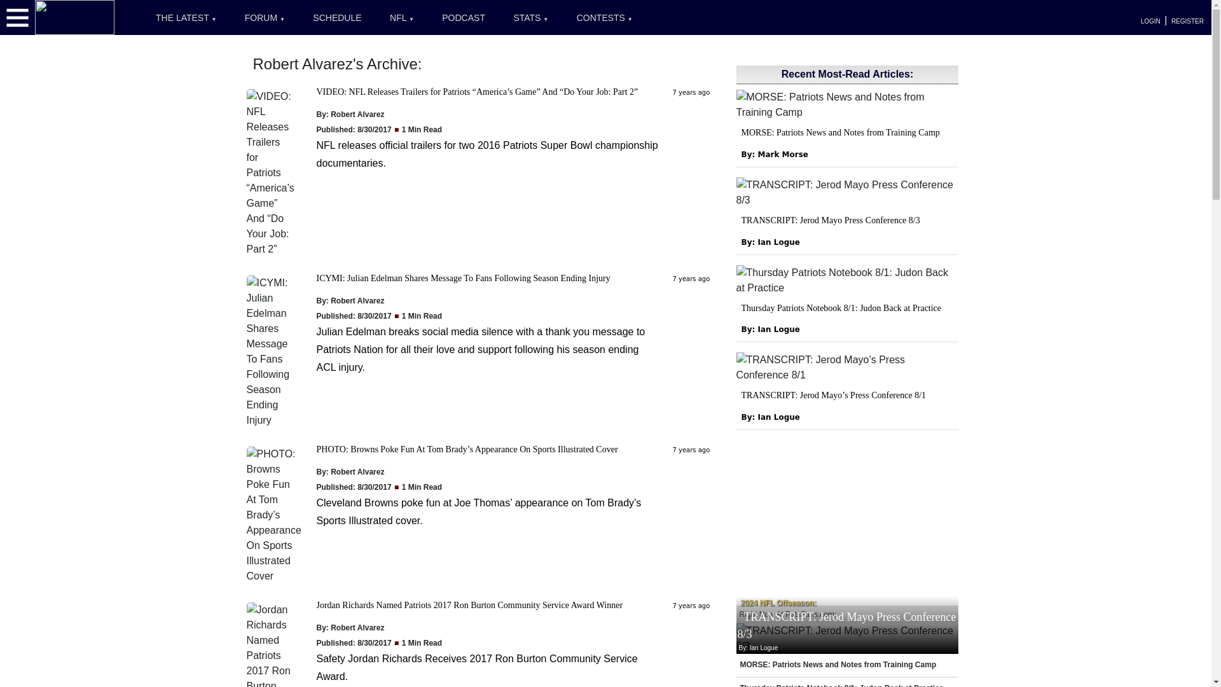  What do you see at coordinates (464, 18) in the screenshot?
I see `PODCAST` at bounding box center [464, 18].